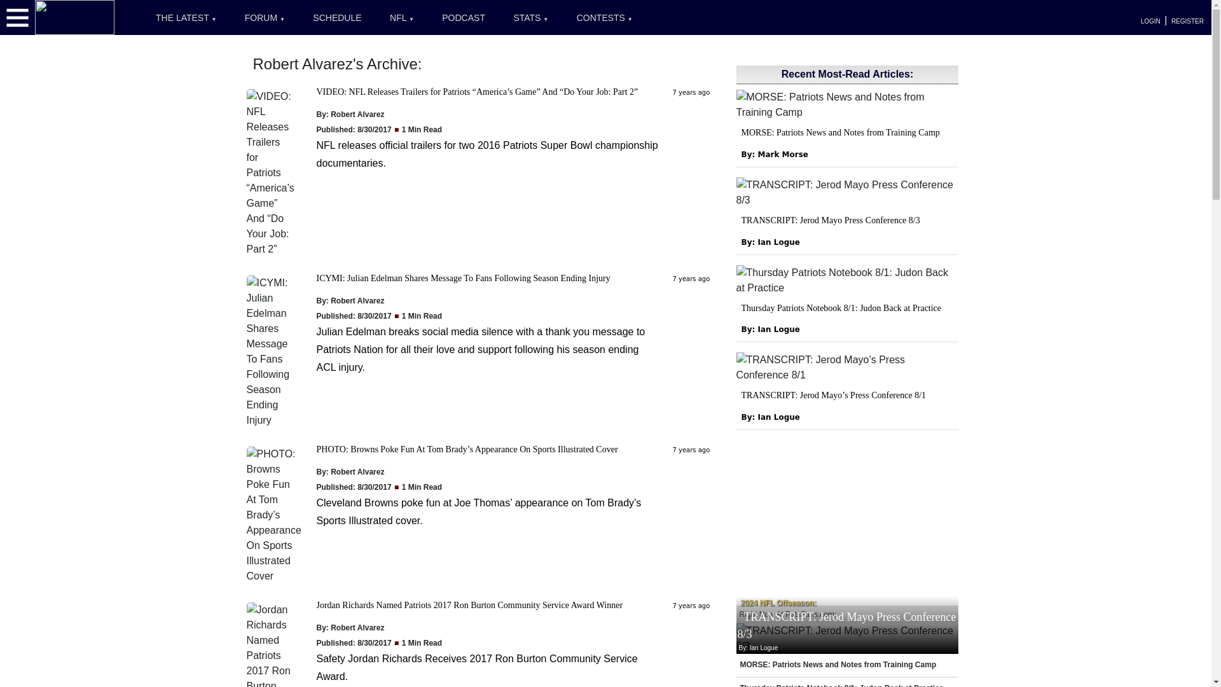  What do you see at coordinates (464, 18) in the screenshot?
I see `PODCAST` at bounding box center [464, 18].